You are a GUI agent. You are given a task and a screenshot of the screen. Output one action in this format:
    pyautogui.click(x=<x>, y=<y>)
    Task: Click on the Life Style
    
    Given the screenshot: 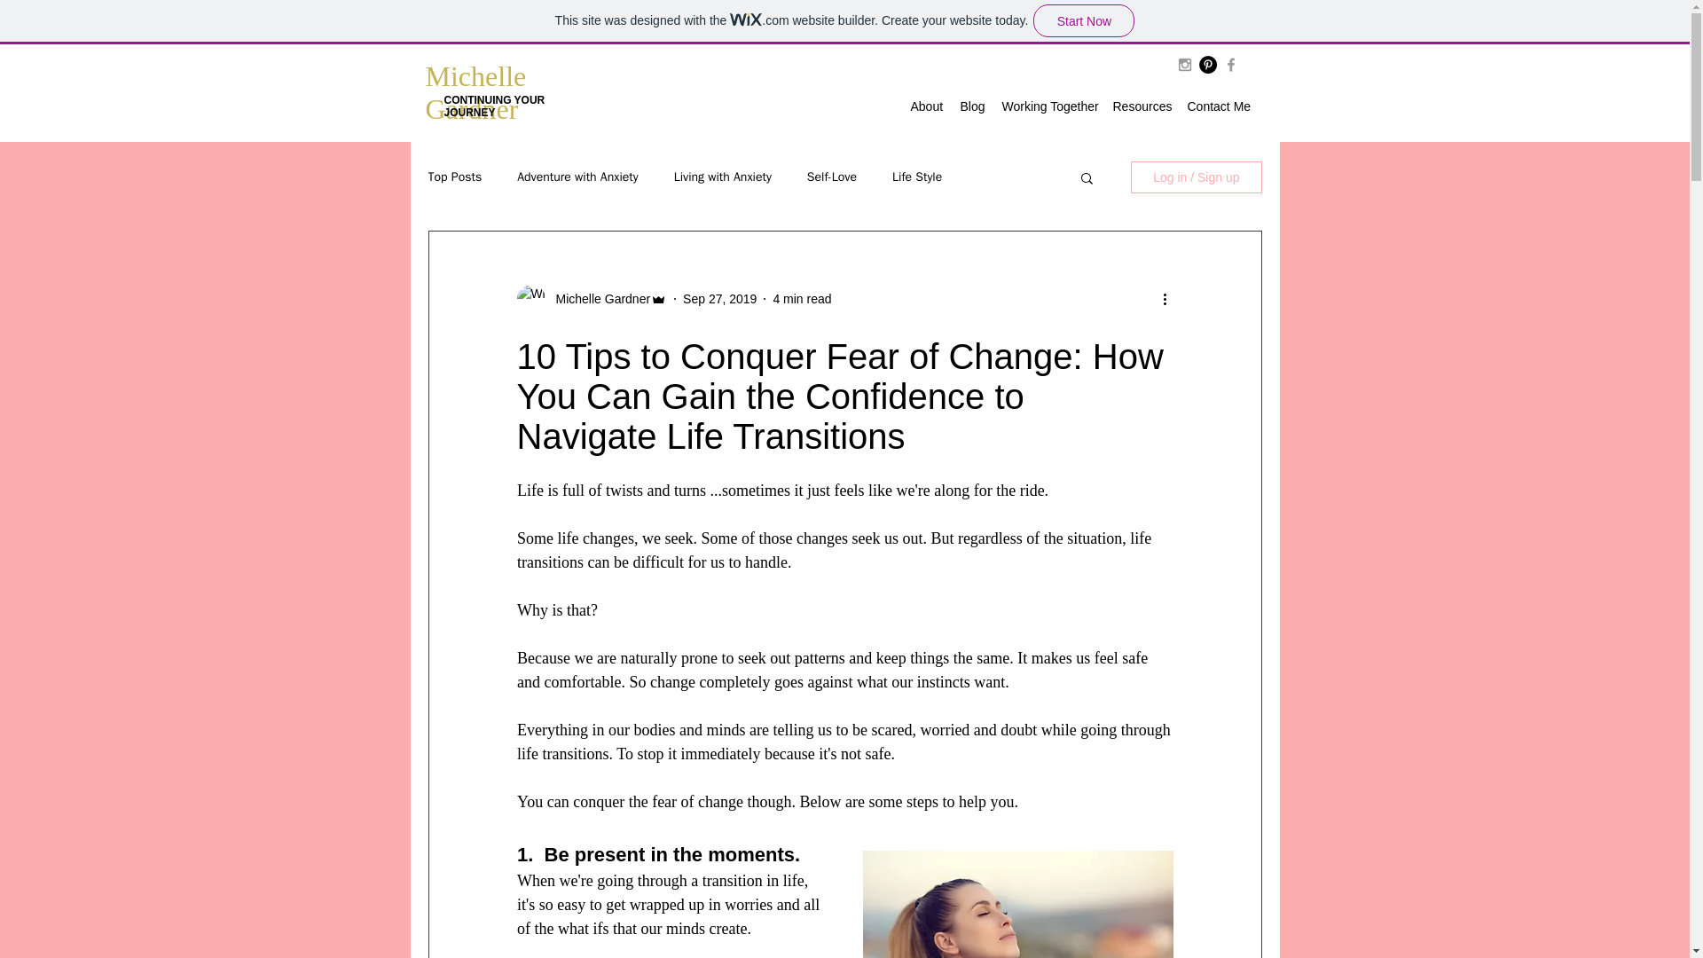 What is the action you would take?
    pyautogui.click(x=917, y=177)
    